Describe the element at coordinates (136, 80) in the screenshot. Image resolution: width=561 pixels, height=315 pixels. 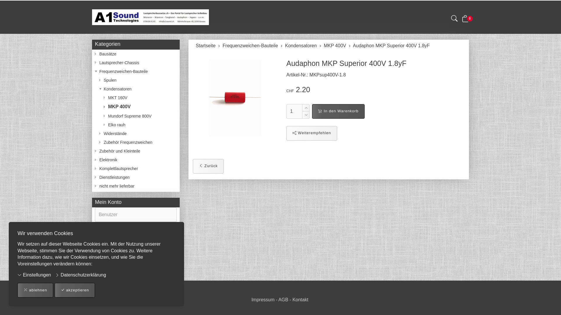
I see `Spulen` at that location.